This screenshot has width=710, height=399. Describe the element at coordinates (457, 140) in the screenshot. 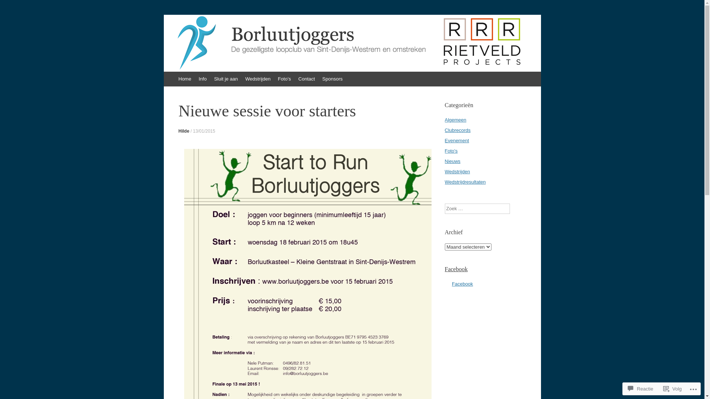

I see `Evenement` at that location.